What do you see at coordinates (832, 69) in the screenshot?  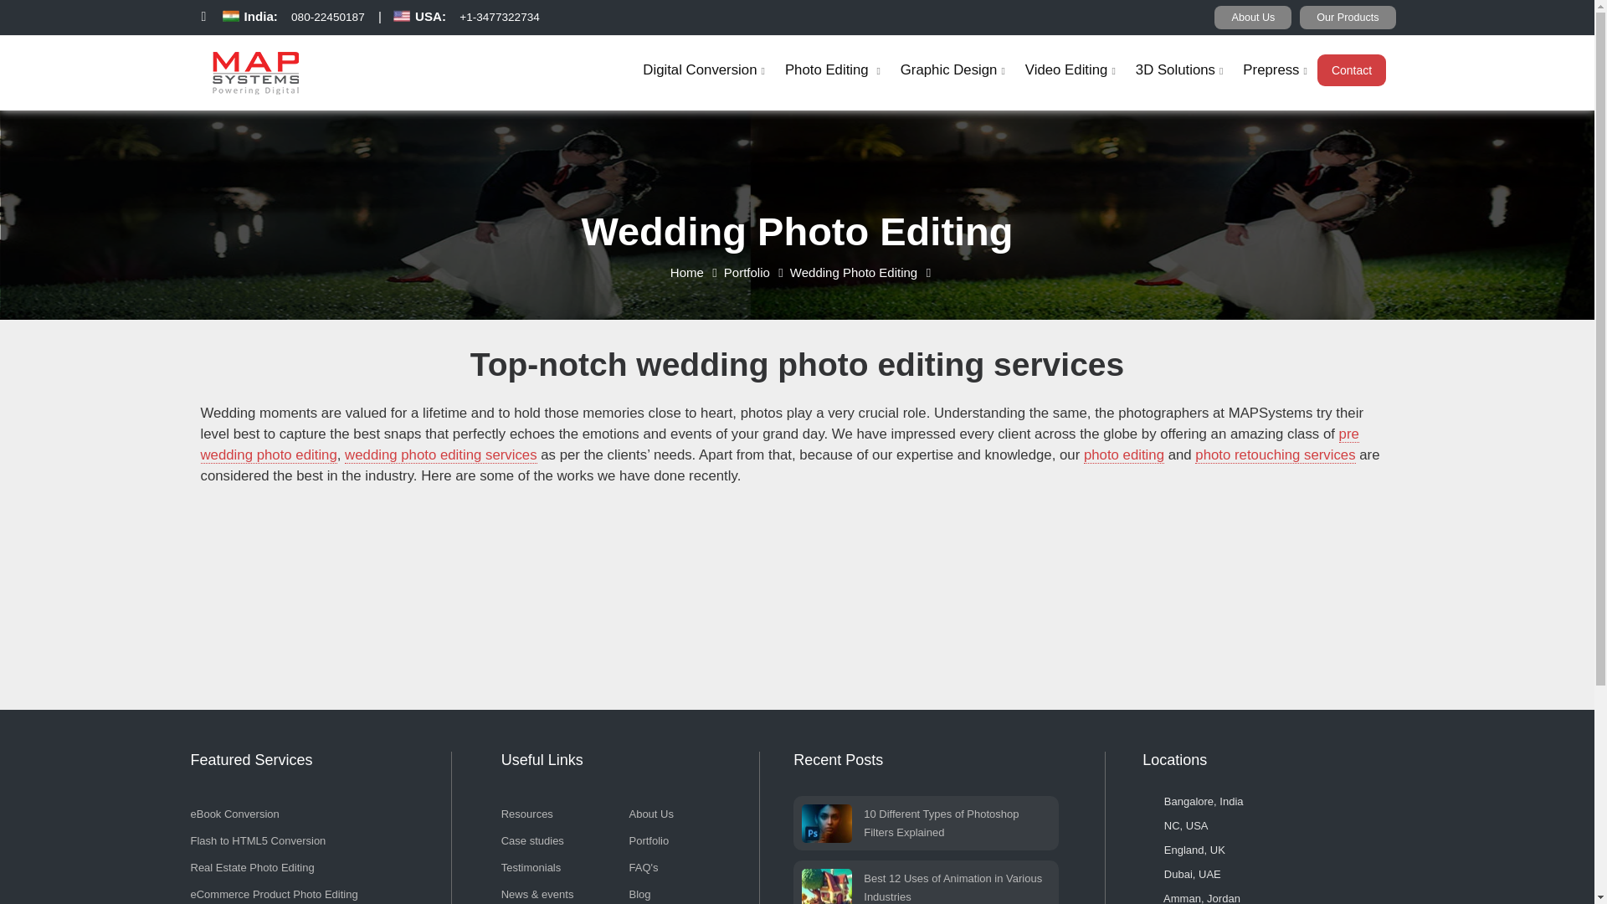 I see `Photo Editing` at bounding box center [832, 69].